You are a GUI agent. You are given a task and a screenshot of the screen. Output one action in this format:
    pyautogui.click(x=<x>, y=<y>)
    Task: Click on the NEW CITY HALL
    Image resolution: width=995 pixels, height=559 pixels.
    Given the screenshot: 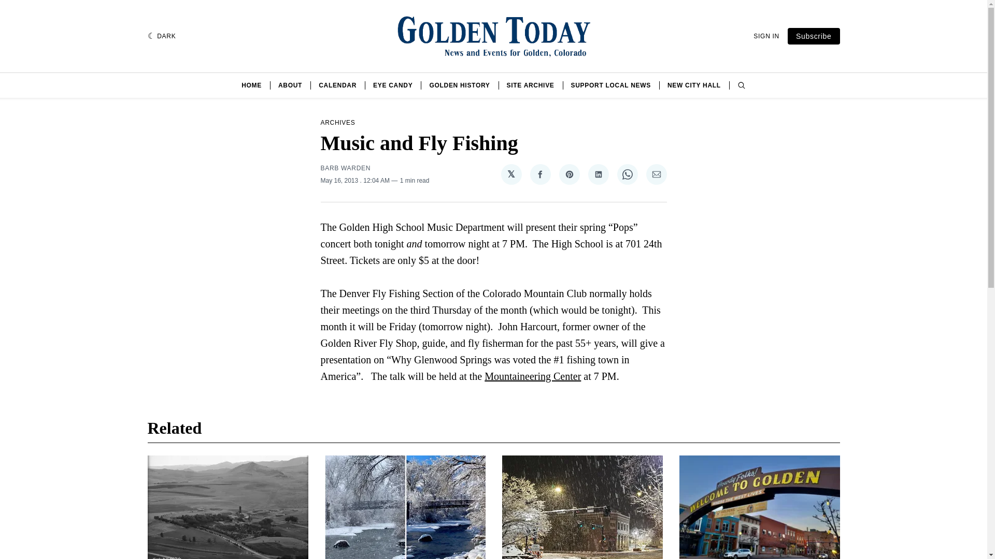 What is the action you would take?
    pyautogui.click(x=694, y=85)
    